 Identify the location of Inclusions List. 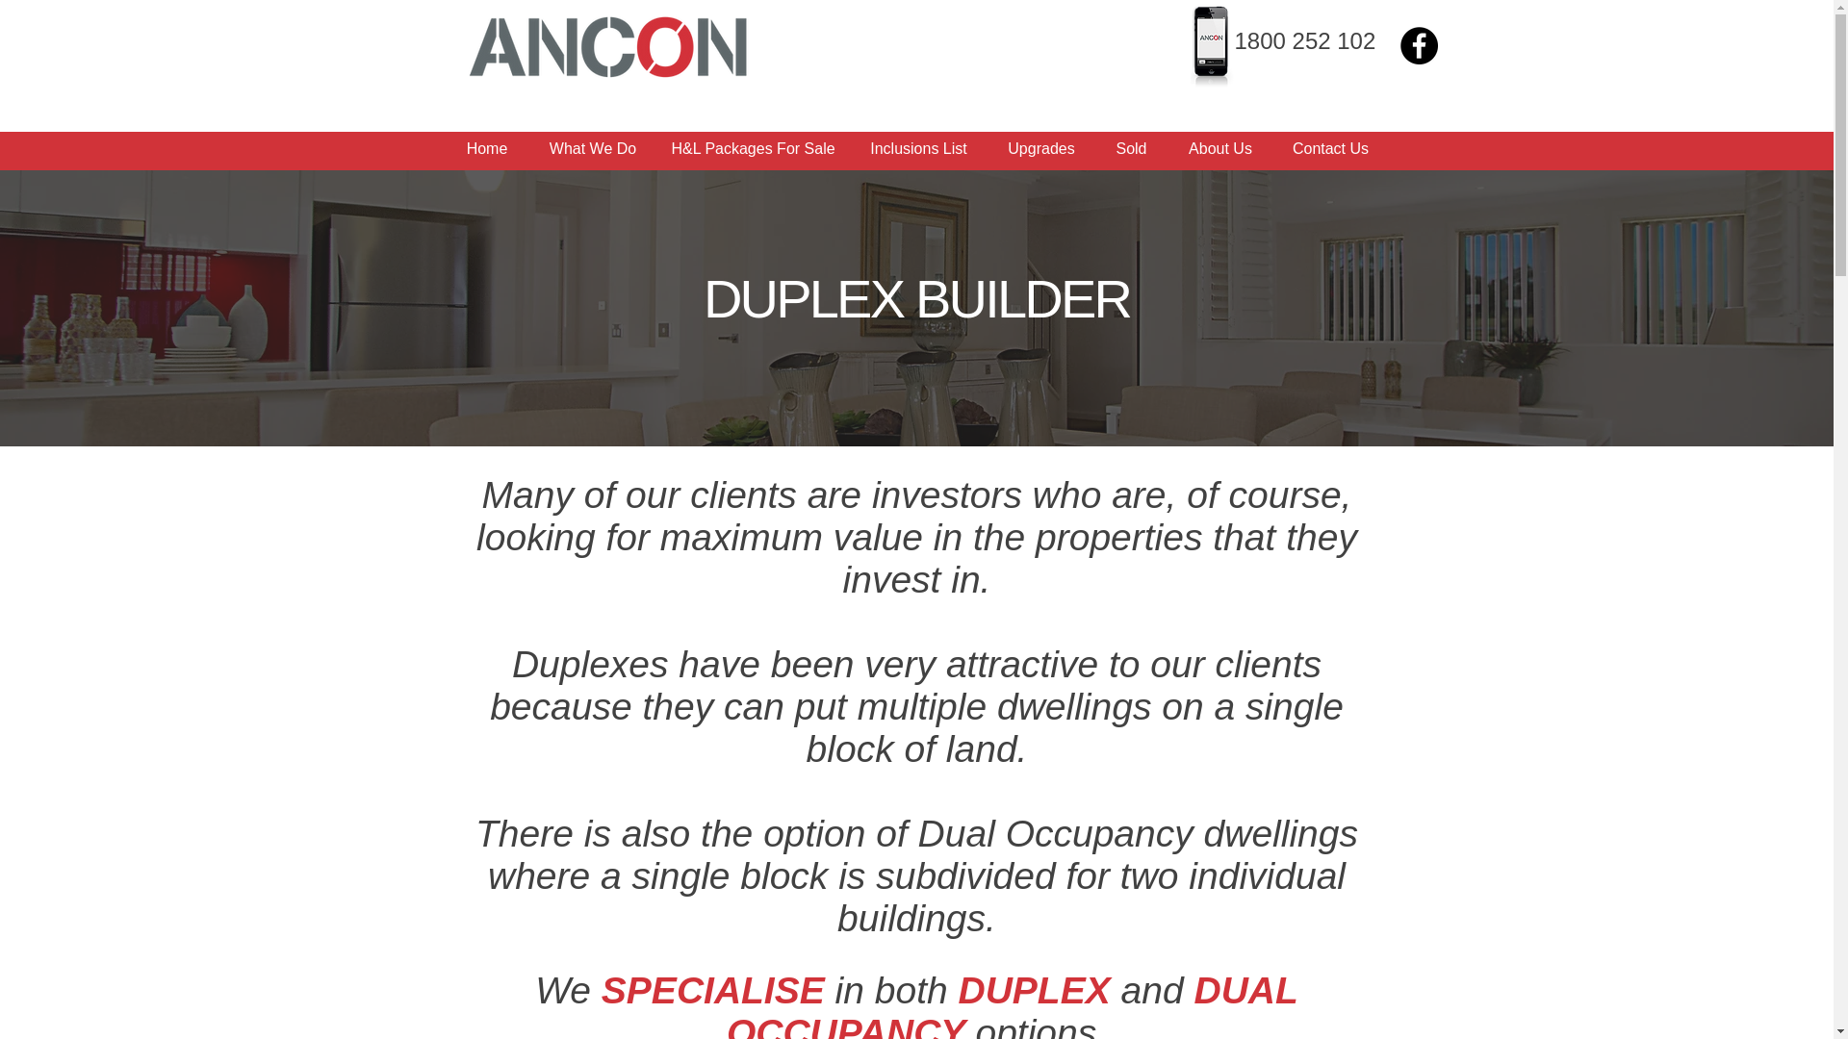
(917, 148).